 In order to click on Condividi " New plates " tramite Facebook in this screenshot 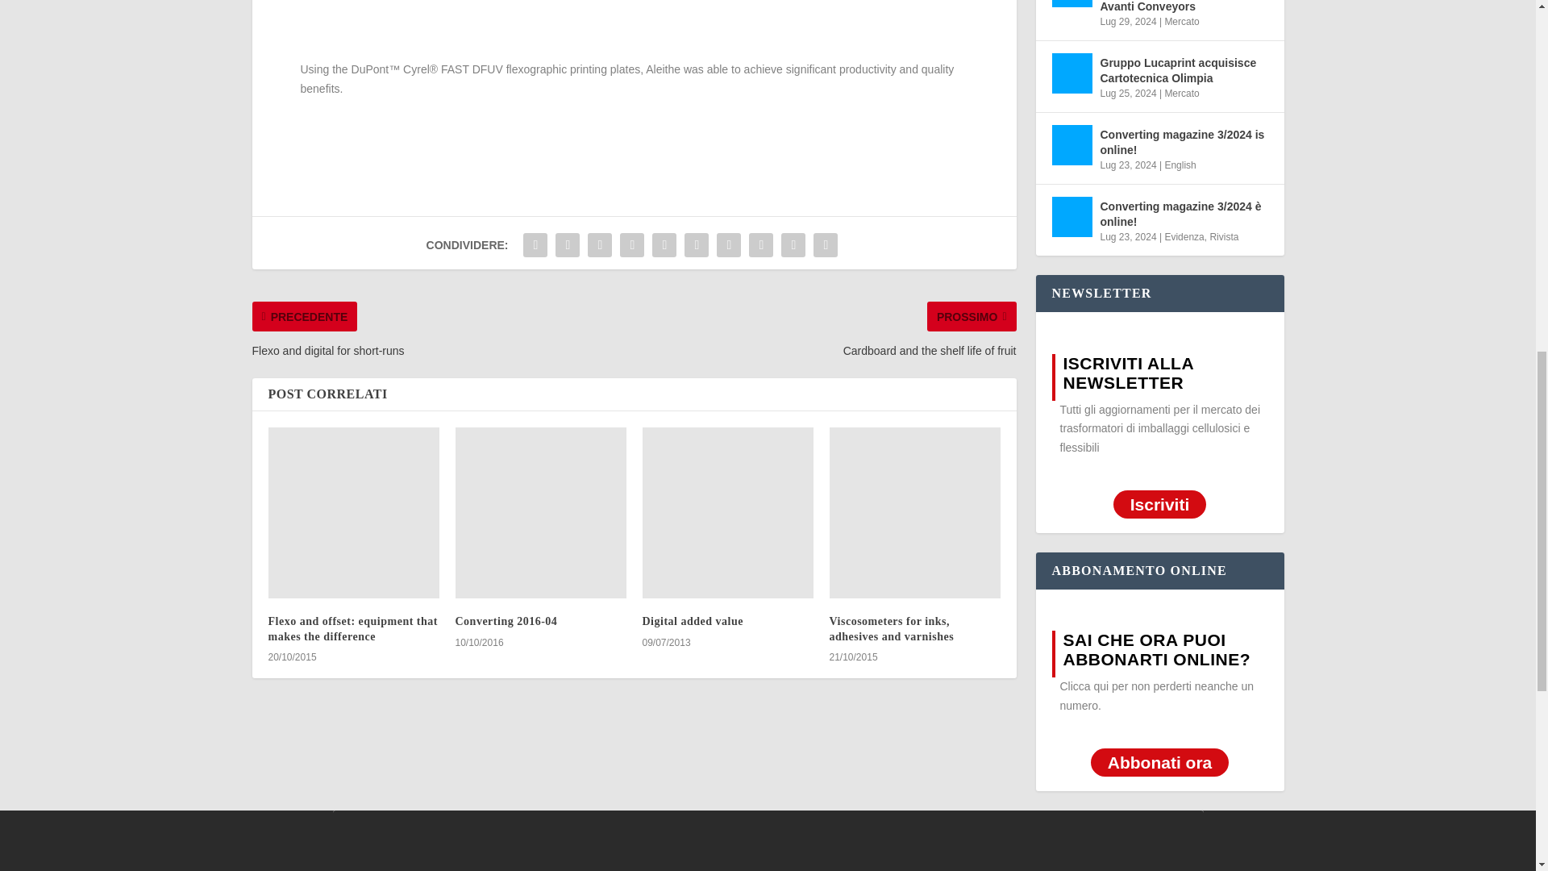, I will do `click(535, 245)`.